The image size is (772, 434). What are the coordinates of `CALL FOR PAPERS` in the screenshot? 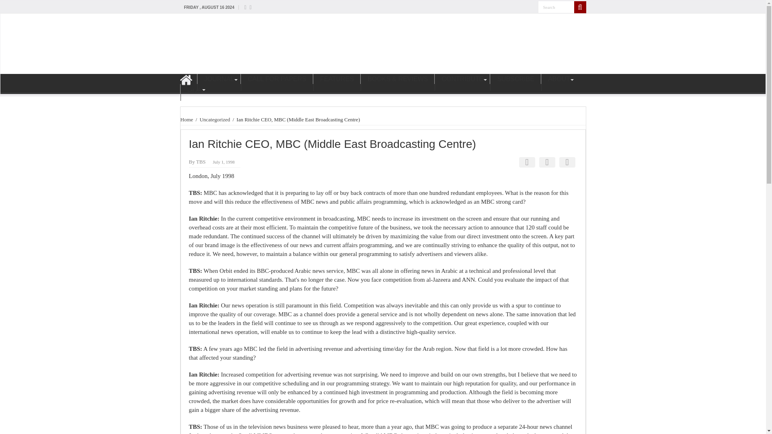 It's located at (277, 82).